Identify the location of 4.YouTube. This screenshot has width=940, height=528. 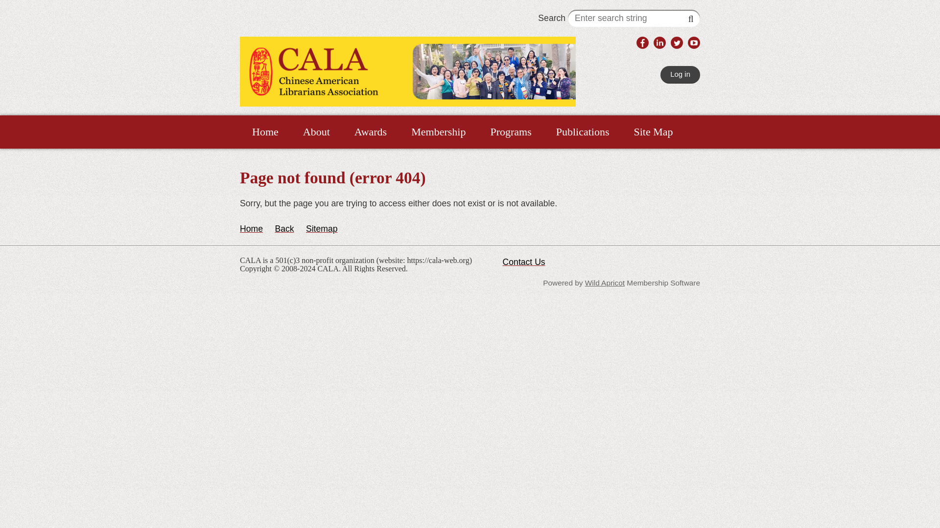
(694, 43).